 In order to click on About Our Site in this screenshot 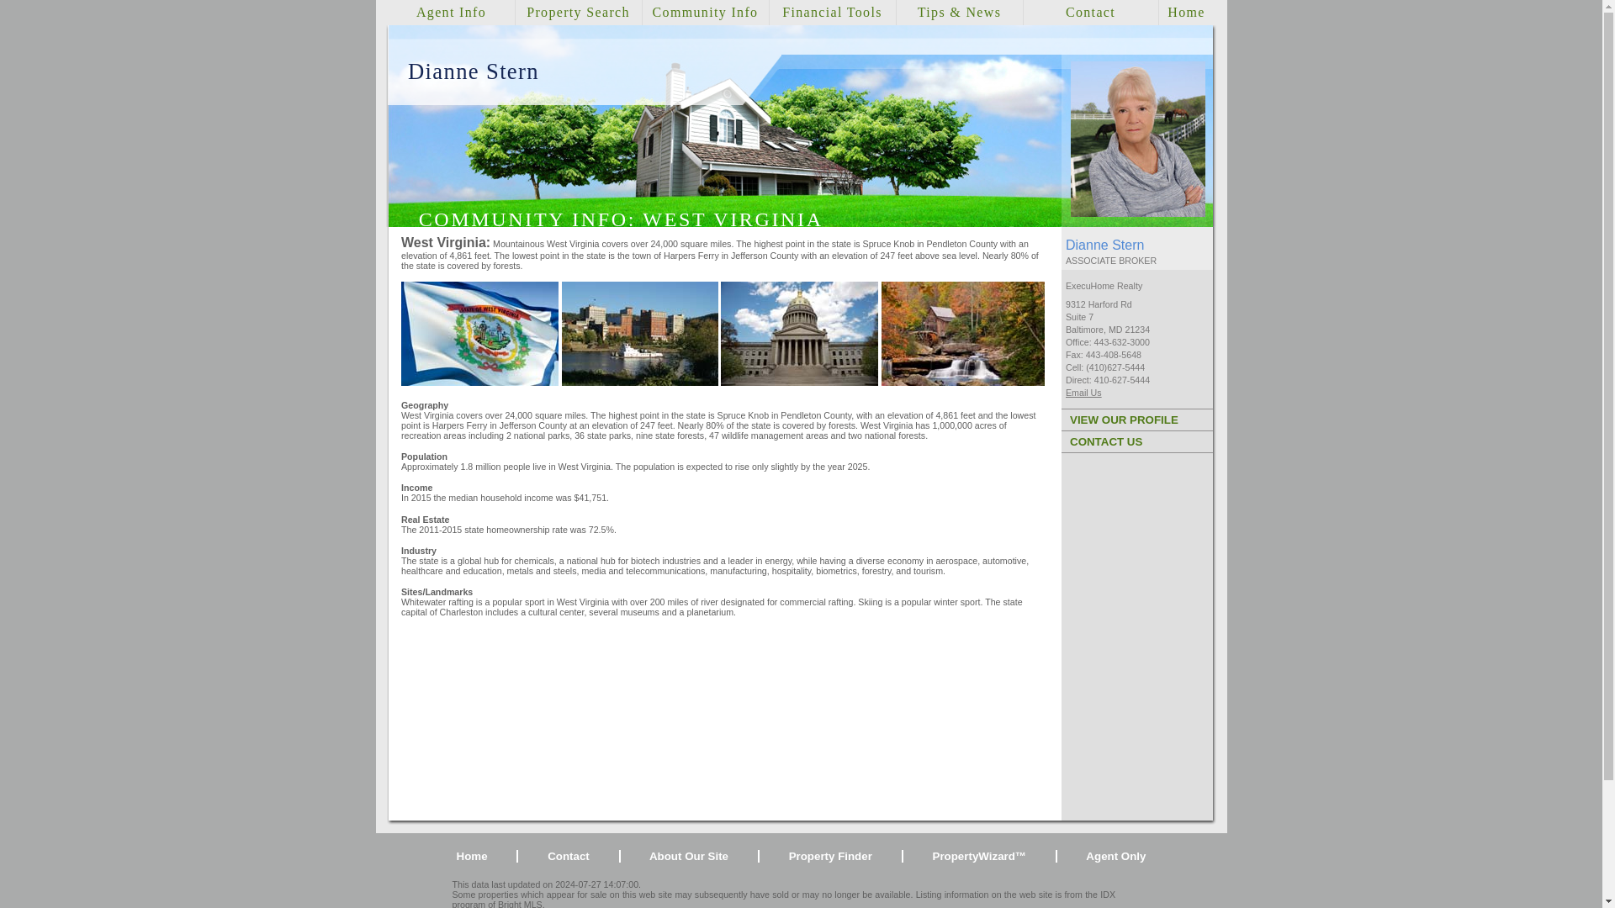, I will do `click(688, 856)`.